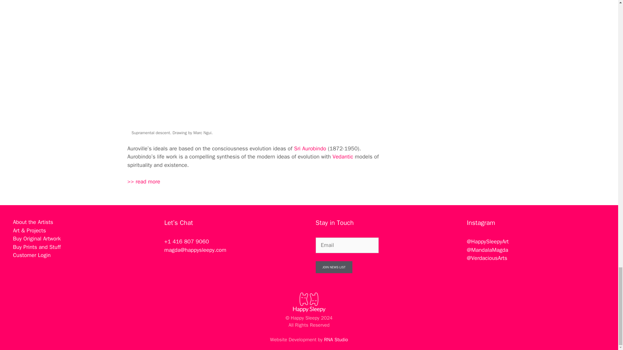 This screenshot has height=350, width=623. I want to click on Supramental descent, so click(212, 64).